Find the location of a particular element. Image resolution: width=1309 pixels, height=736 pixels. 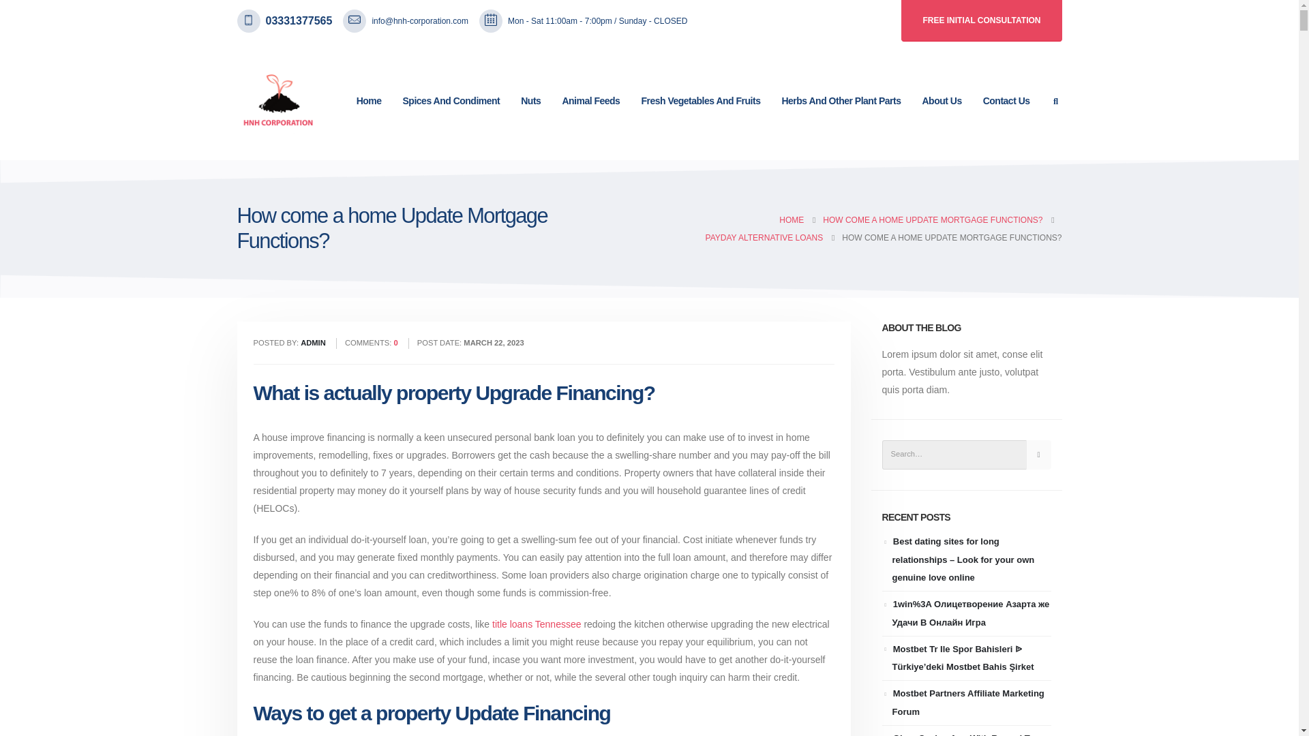

HNH Corporation - Nature Provides, We Deliver is located at coordinates (278, 101).